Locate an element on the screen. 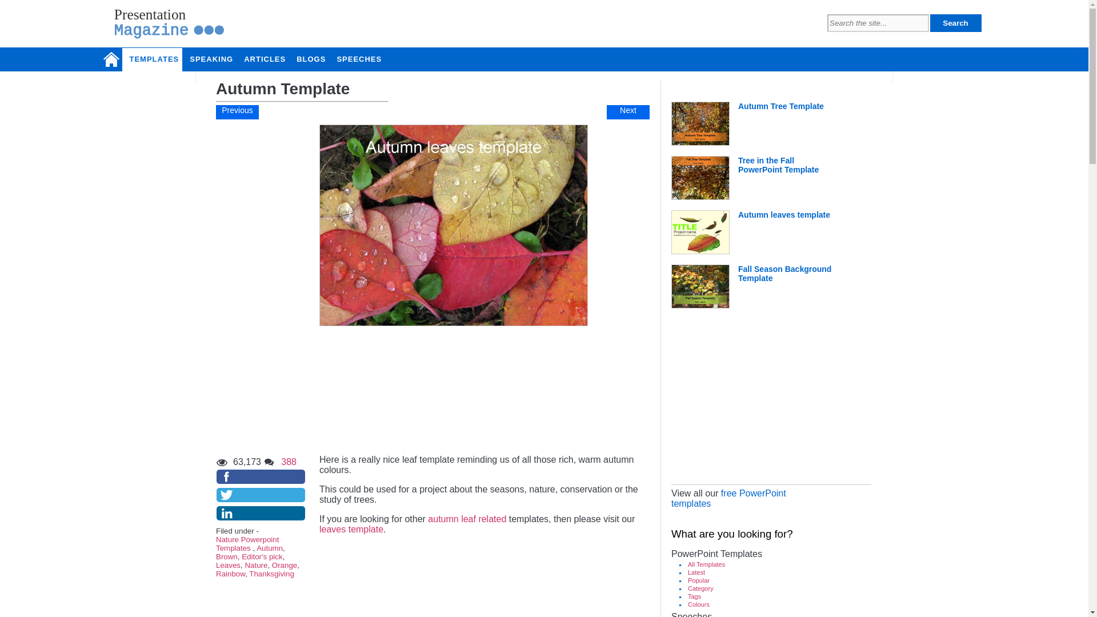  Search is located at coordinates (159, 59).